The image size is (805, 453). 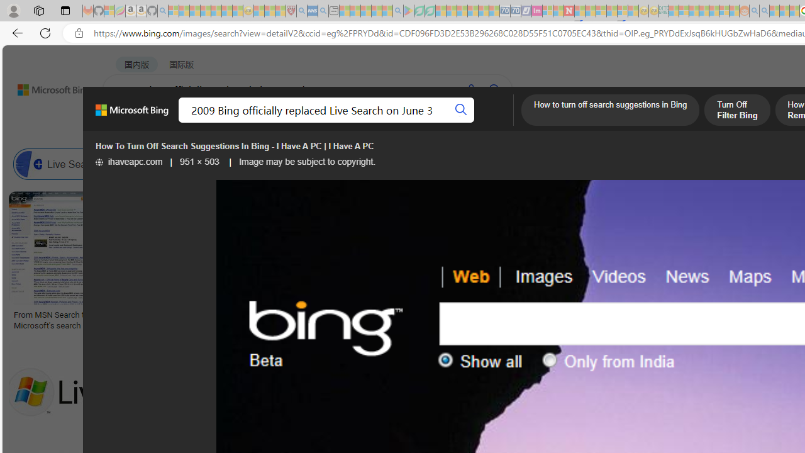 I want to click on Dropdown Menu, so click(x=499, y=123).